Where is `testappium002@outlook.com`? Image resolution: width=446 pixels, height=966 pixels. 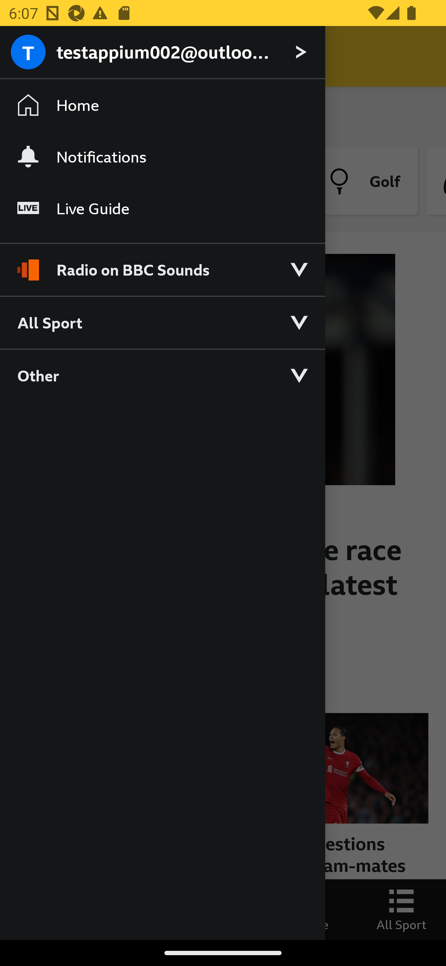
testappium002@outlook.com is located at coordinates (162, 53).